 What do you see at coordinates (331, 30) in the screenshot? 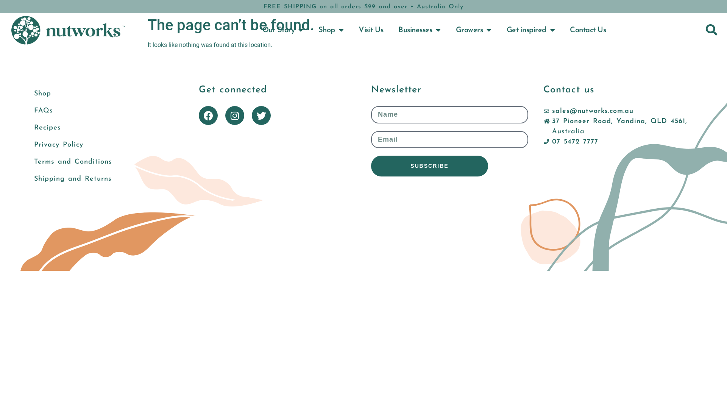
I see `Shop` at bounding box center [331, 30].